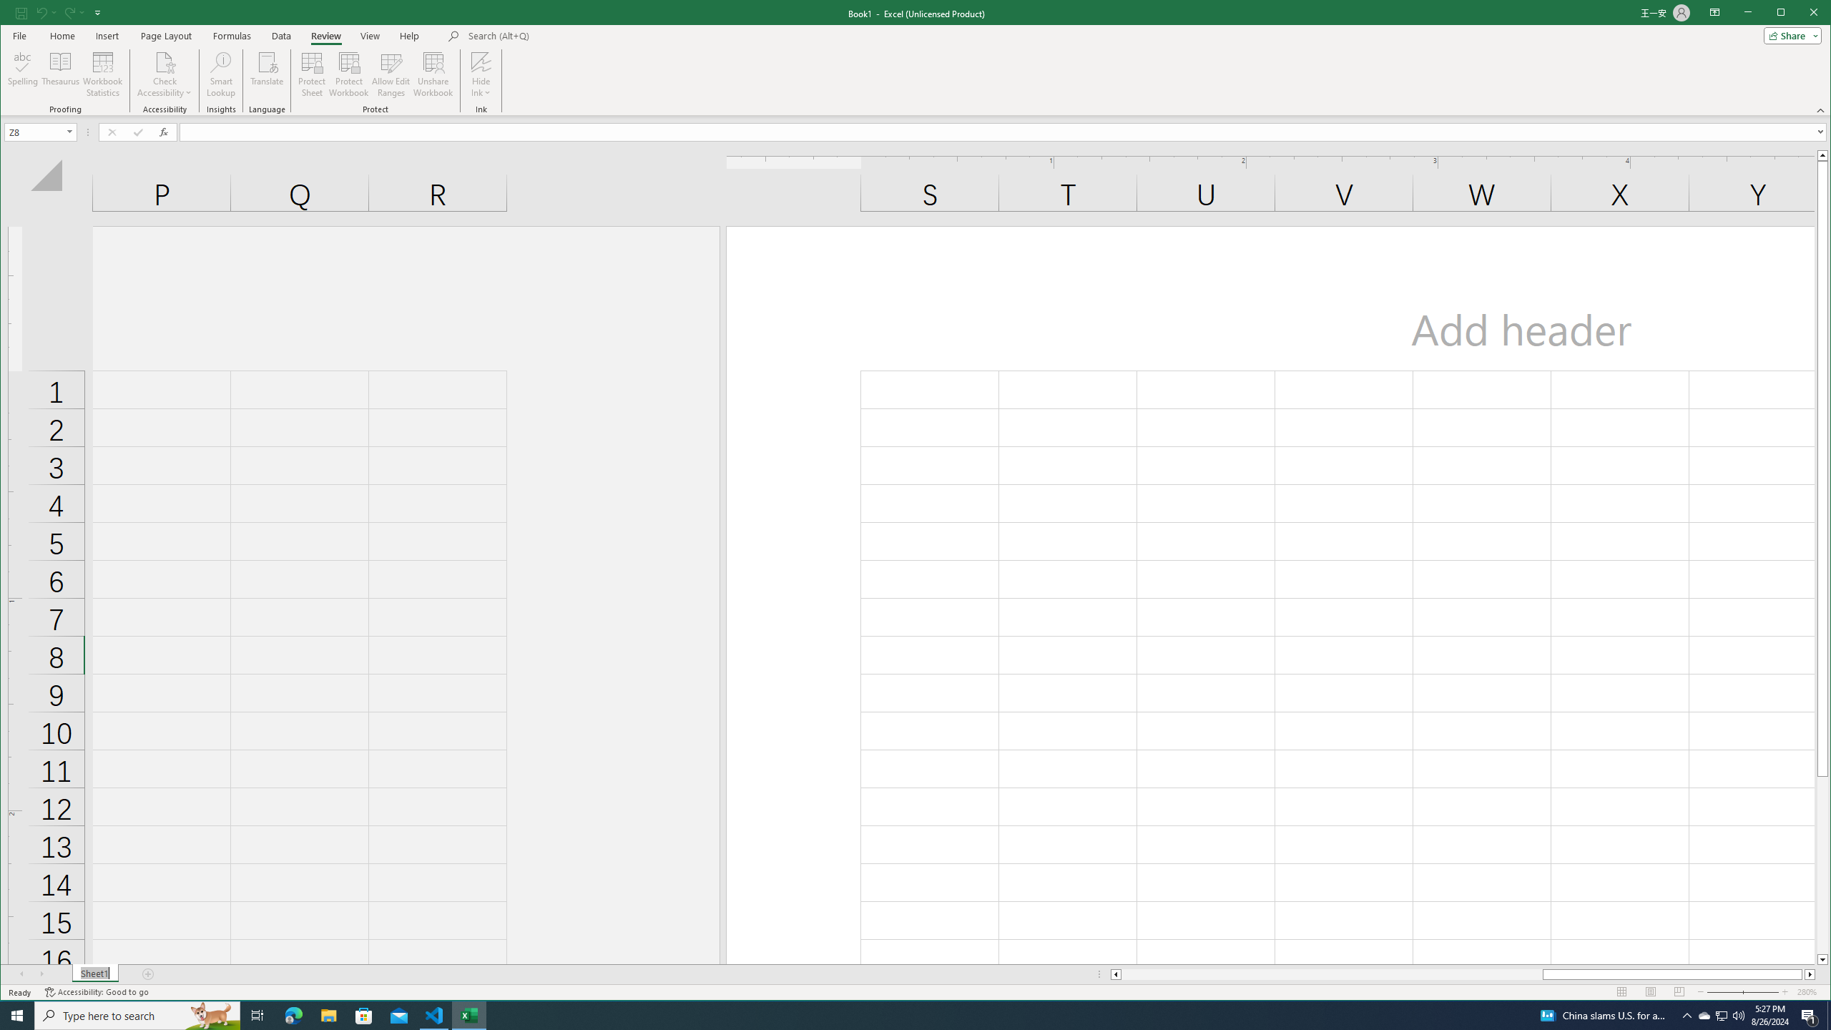 The height and width of the screenshot is (1030, 1831). What do you see at coordinates (481, 88) in the screenshot?
I see `More Options` at bounding box center [481, 88].